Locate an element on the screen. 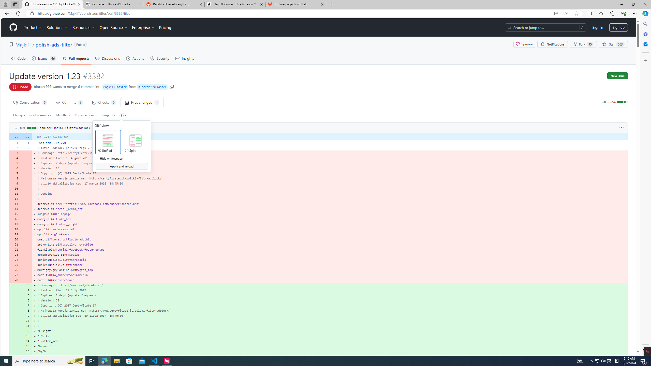  4 is located at coordinates (26, 290).